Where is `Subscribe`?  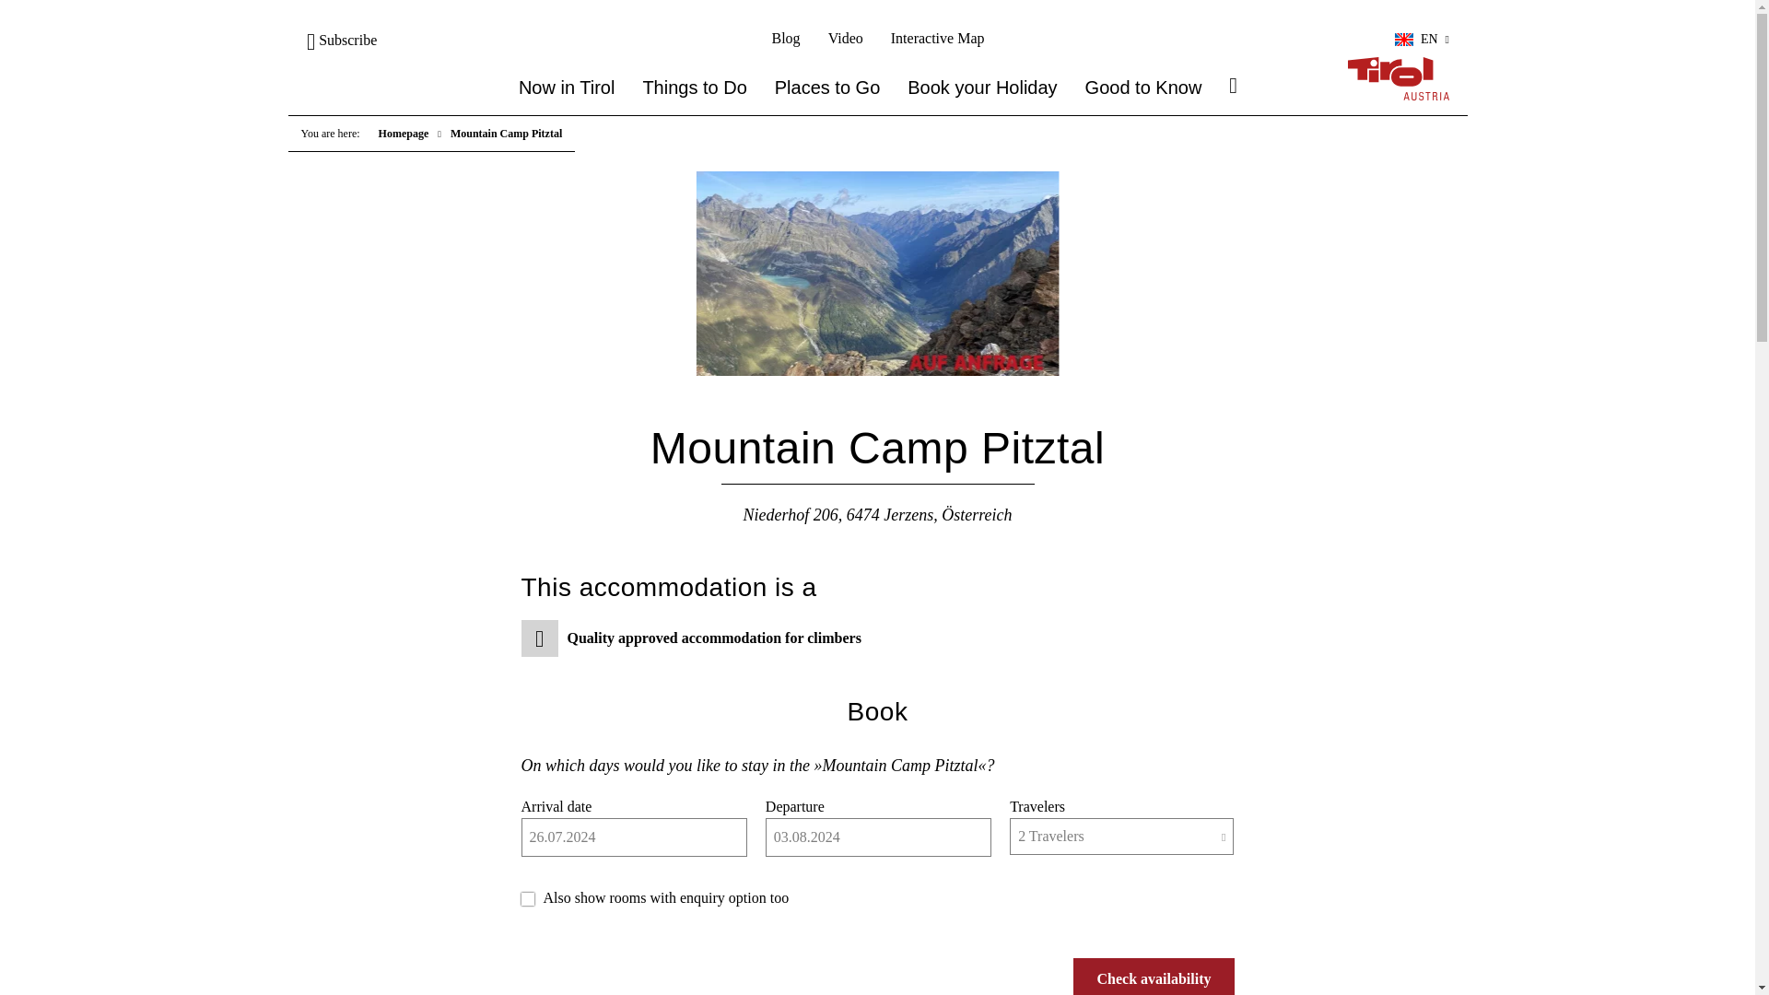 Subscribe is located at coordinates (341, 39).